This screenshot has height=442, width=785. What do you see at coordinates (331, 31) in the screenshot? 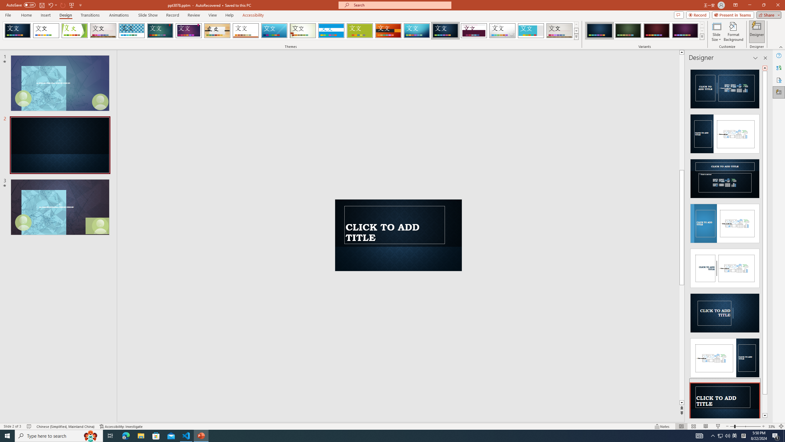
I see `Banded` at bounding box center [331, 31].